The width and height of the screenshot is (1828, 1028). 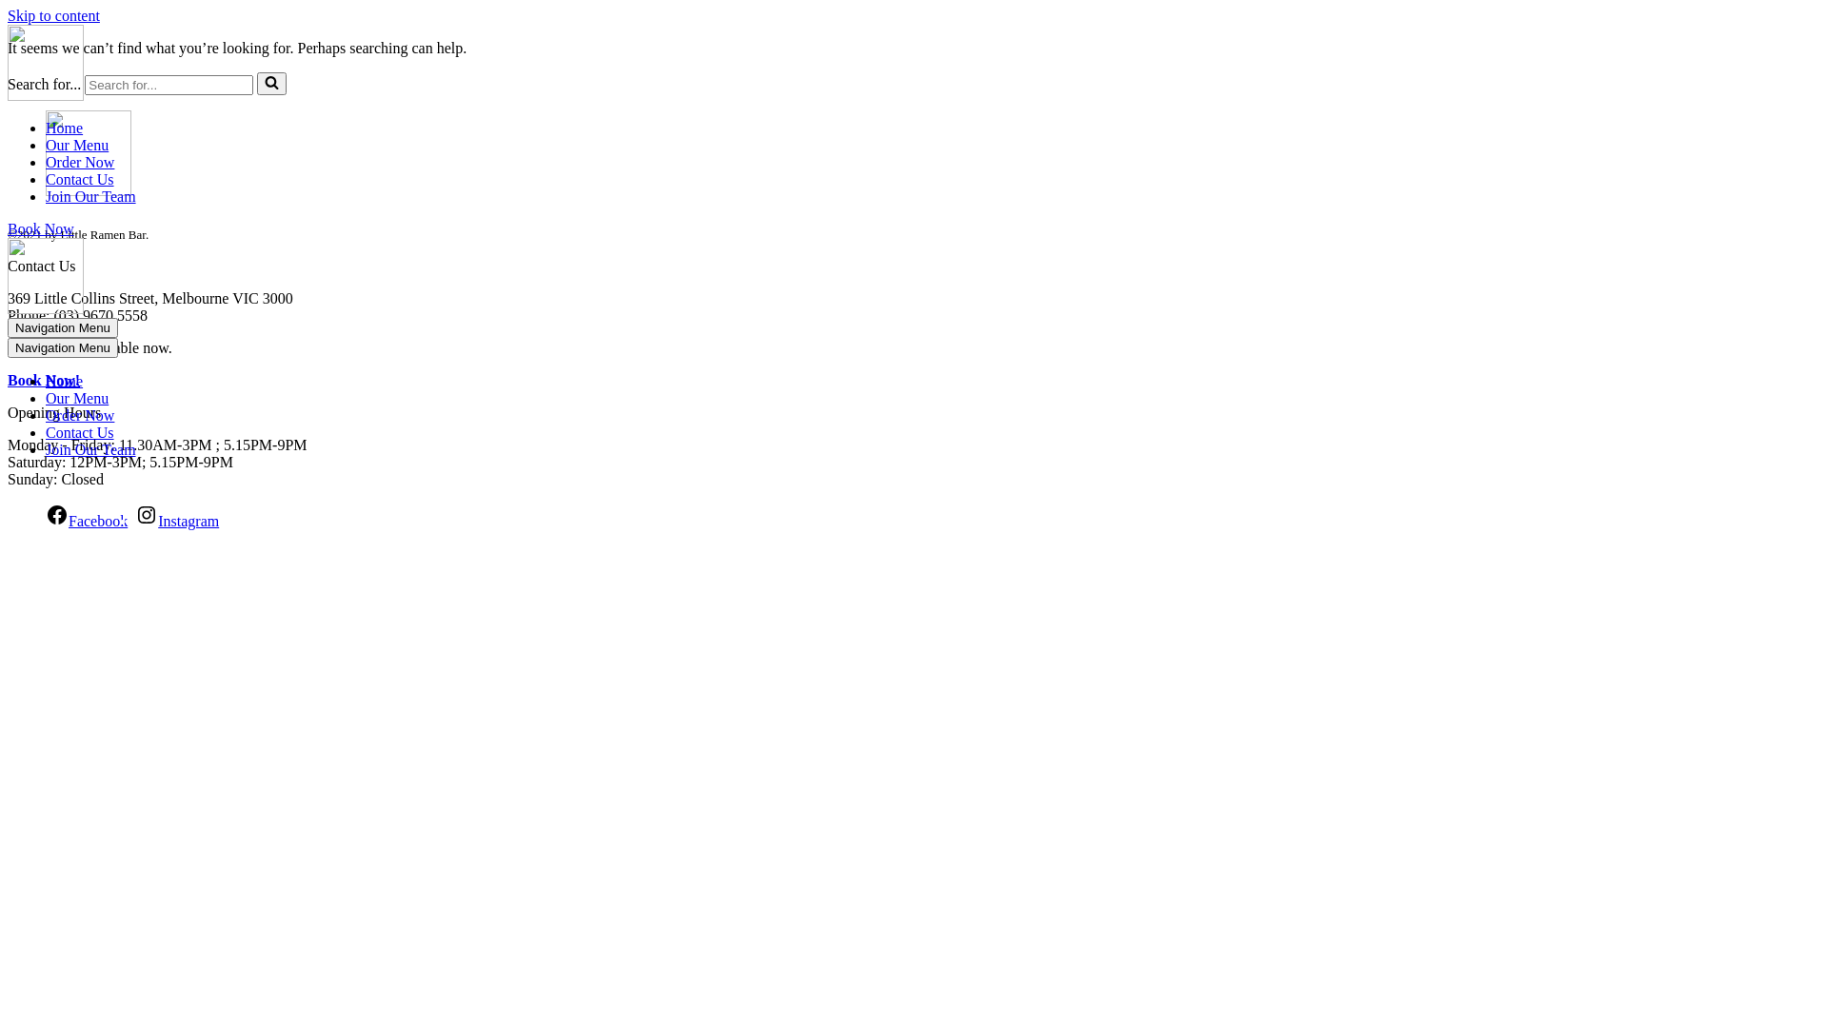 What do you see at coordinates (80, 432) in the screenshot?
I see `Contact Us` at bounding box center [80, 432].